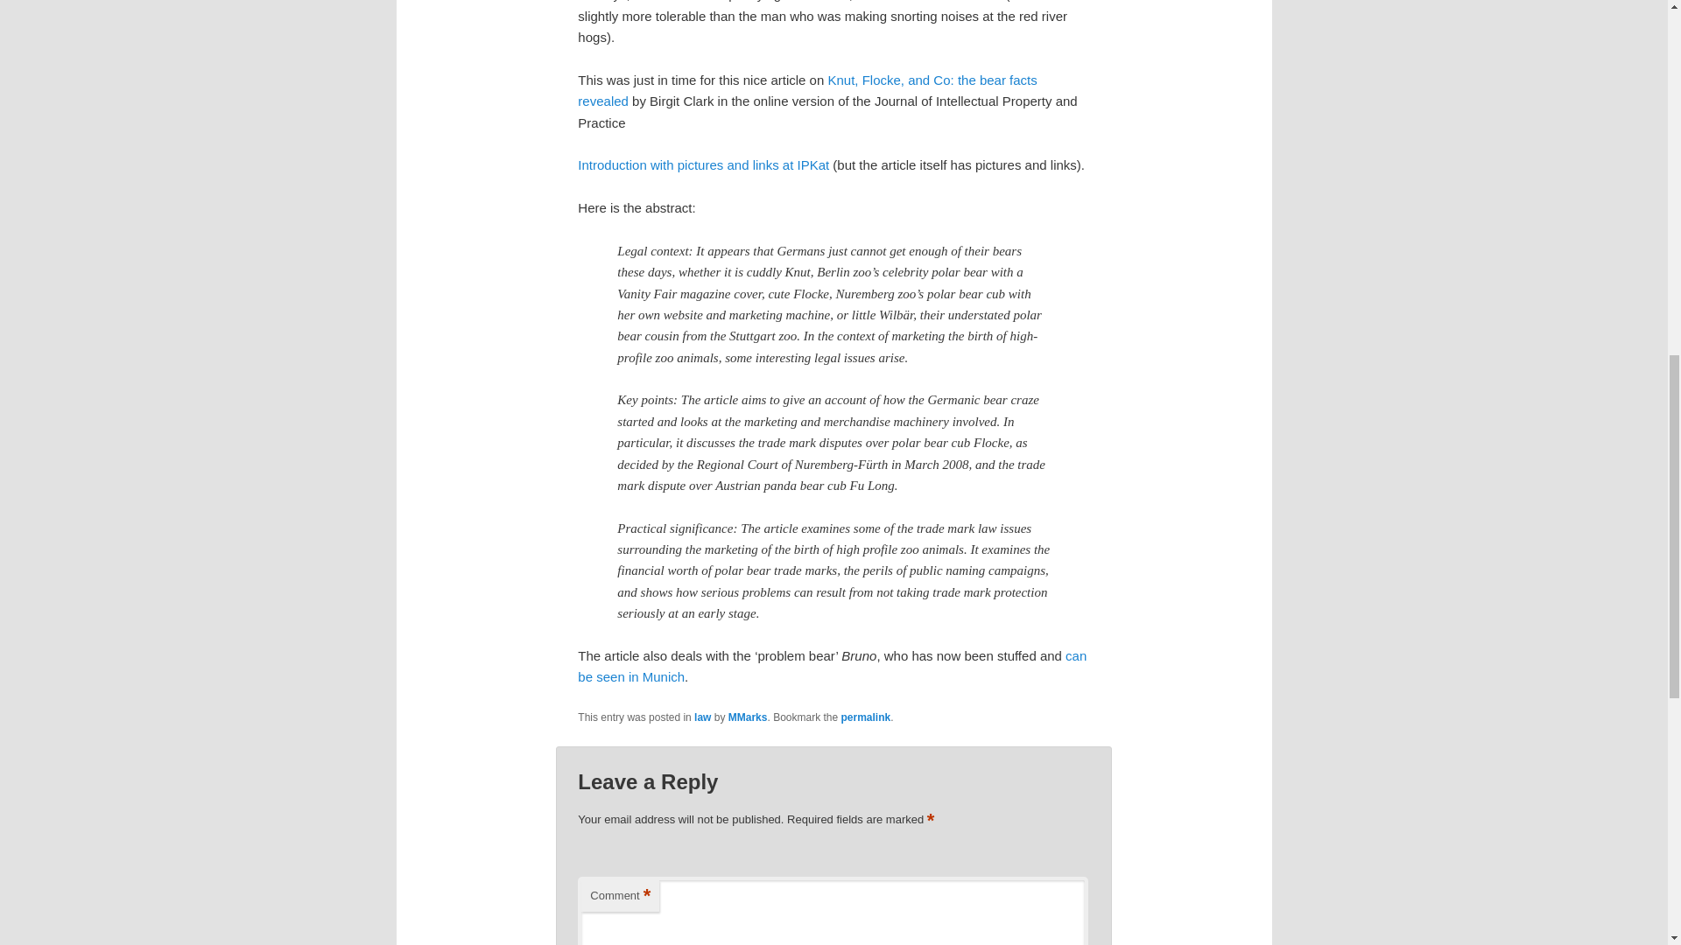 This screenshot has width=1681, height=945. What do you see at coordinates (703, 164) in the screenshot?
I see `Introduction with pictures and links at IPKat` at bounding box center [703, 164].